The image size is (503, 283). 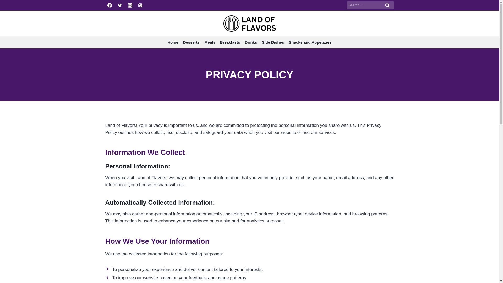 I want to click on Breakfasts, so click(x=230, y=42).